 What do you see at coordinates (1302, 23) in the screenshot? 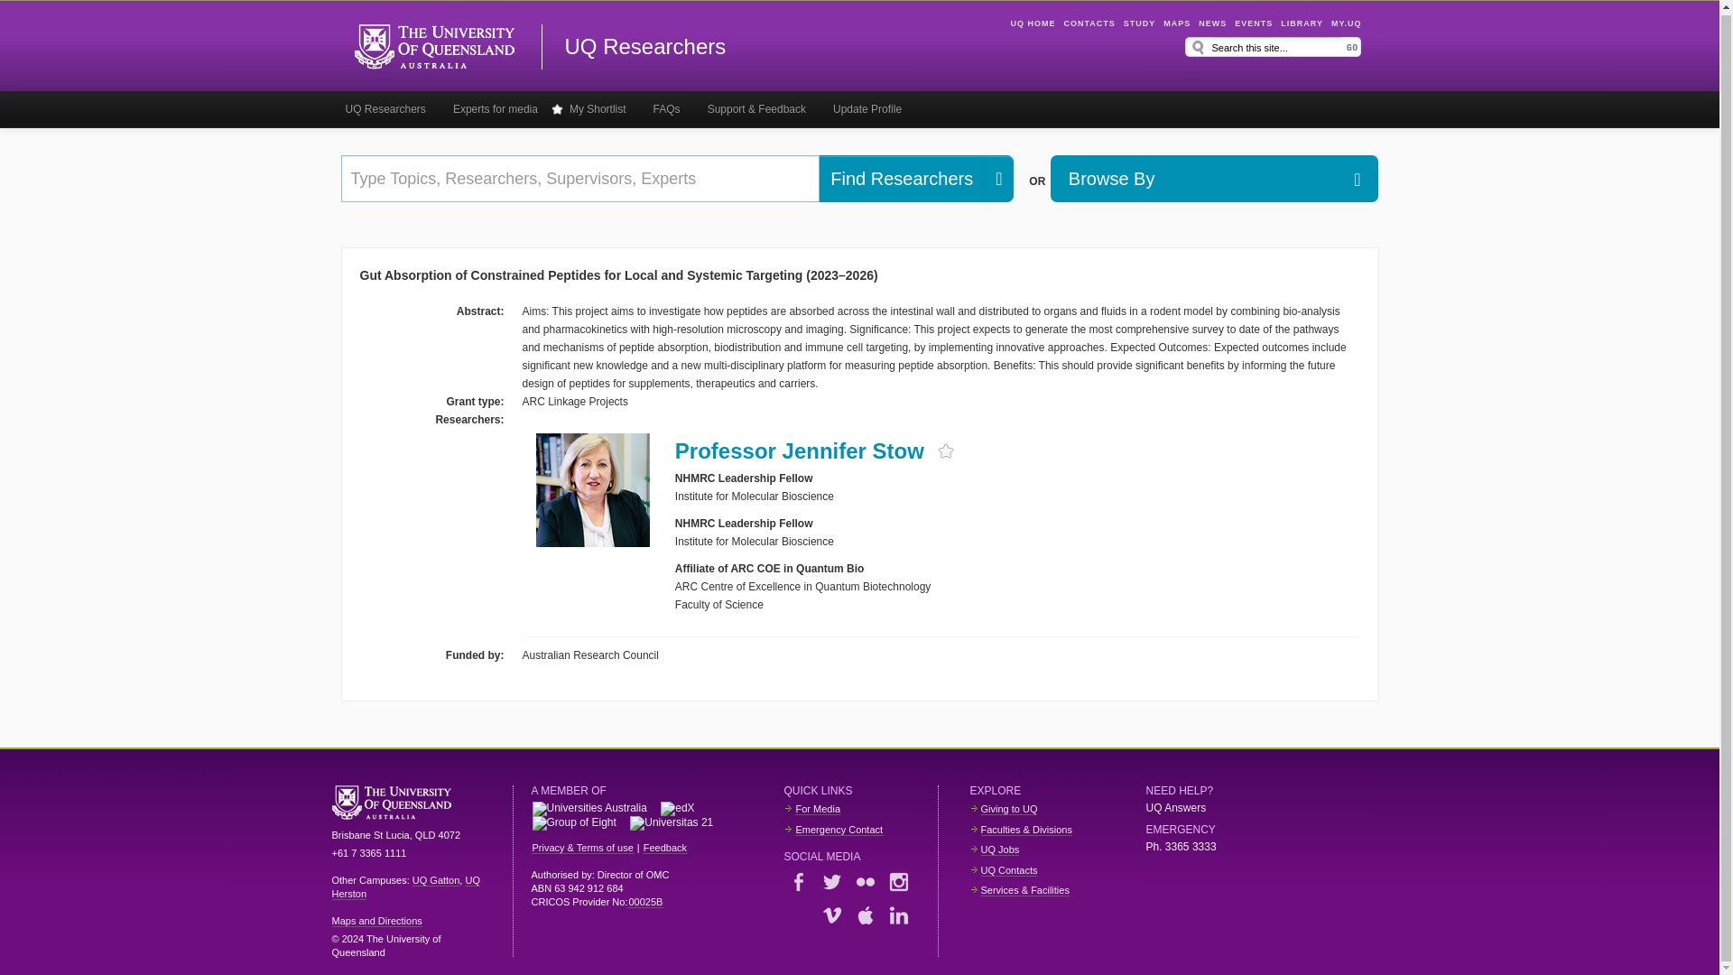
I see `LIBRARY` at bounding box center [1302, 23].